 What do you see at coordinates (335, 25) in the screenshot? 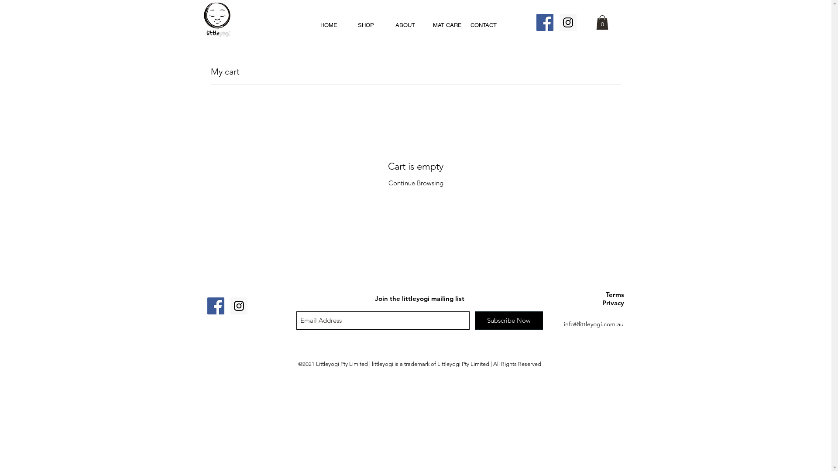
I see `HOME` at bounding box center [335, 25].